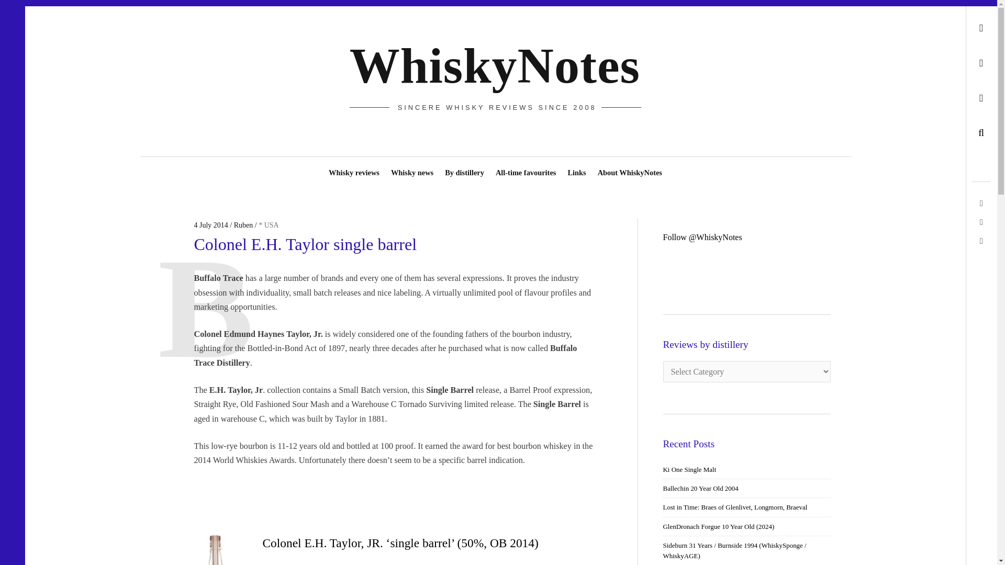  I want to click on WhiskyNotes, so click(495, 66).